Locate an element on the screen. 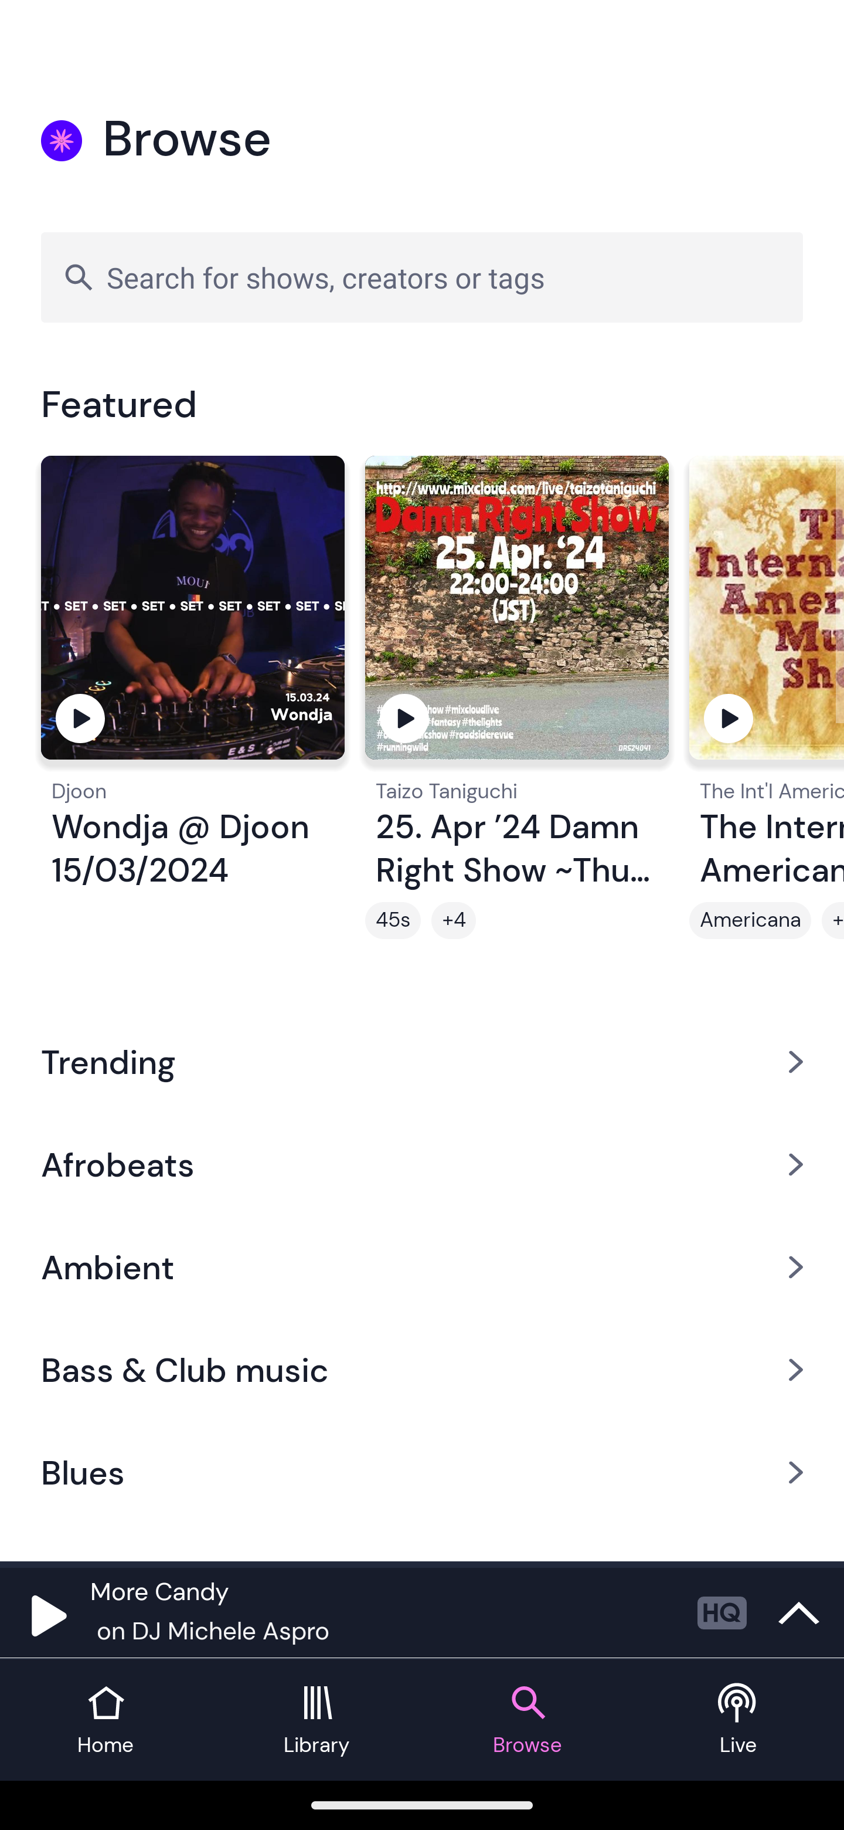 The width and height of the screenshot is (844, 1830). Trending is located at coordinates (422, 1061).